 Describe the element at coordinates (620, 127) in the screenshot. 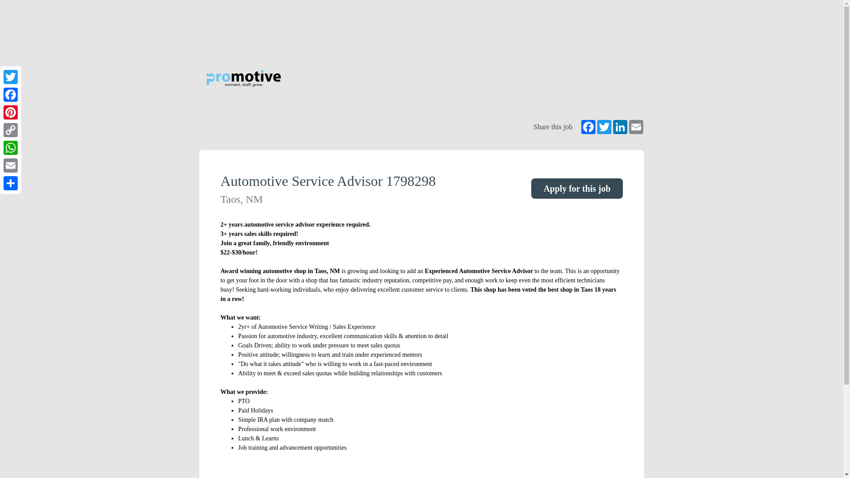

I see `LinkedIn` at that location.